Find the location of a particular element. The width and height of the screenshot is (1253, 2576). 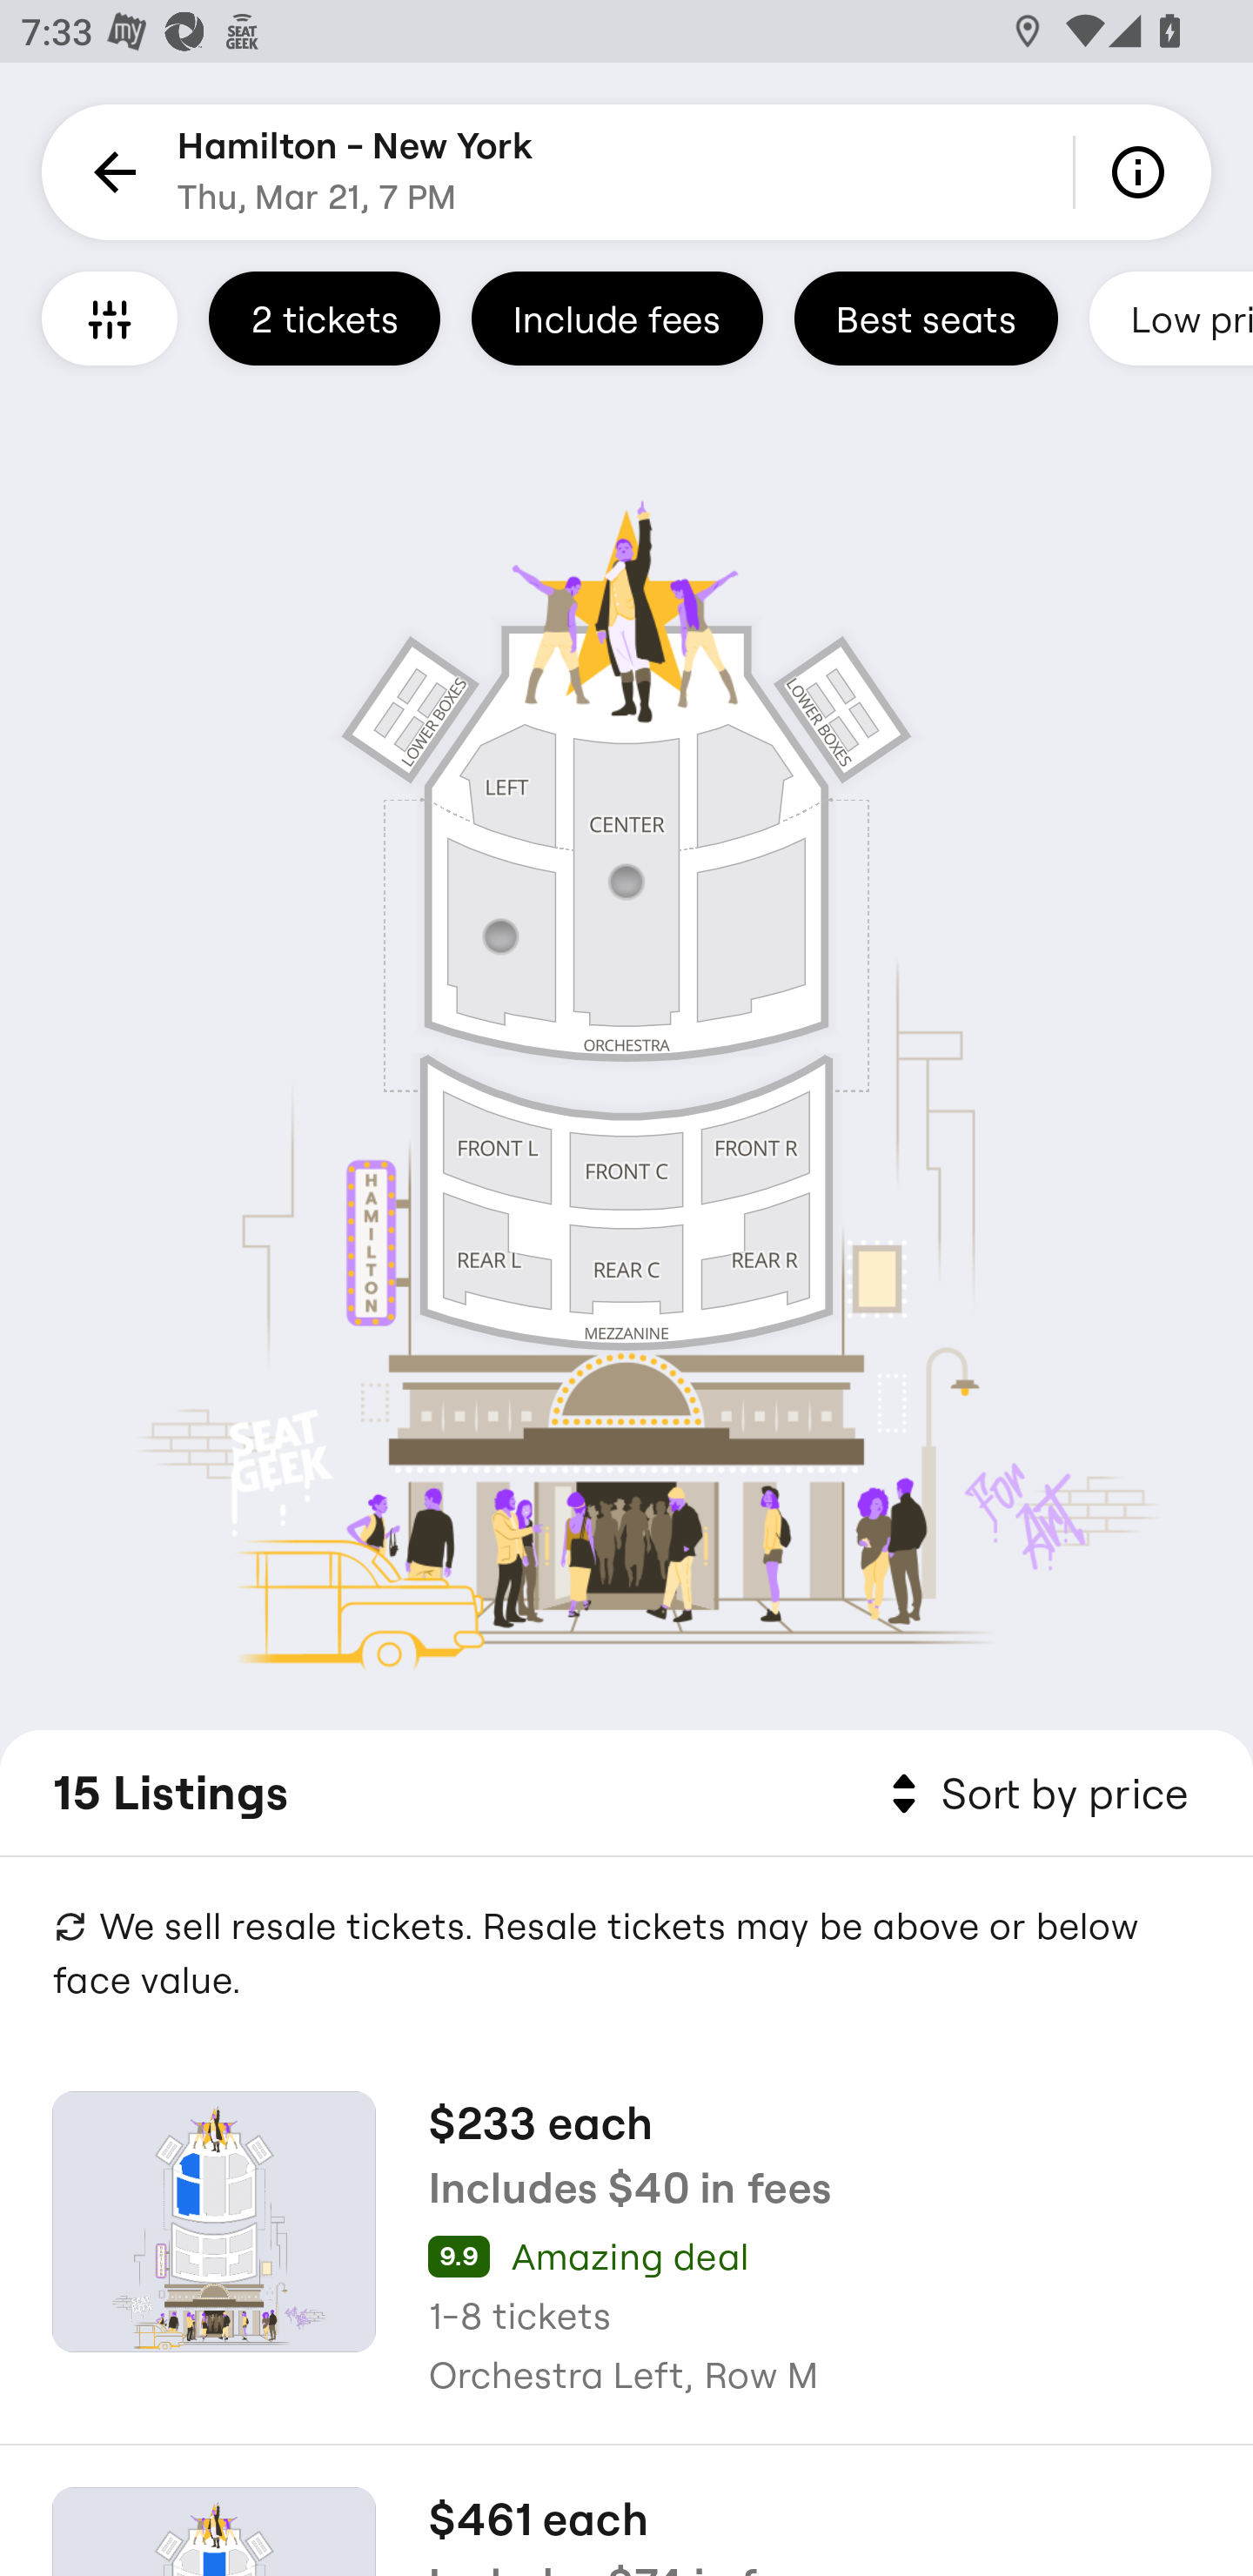

Best seats is located at coordinates (926, 318).